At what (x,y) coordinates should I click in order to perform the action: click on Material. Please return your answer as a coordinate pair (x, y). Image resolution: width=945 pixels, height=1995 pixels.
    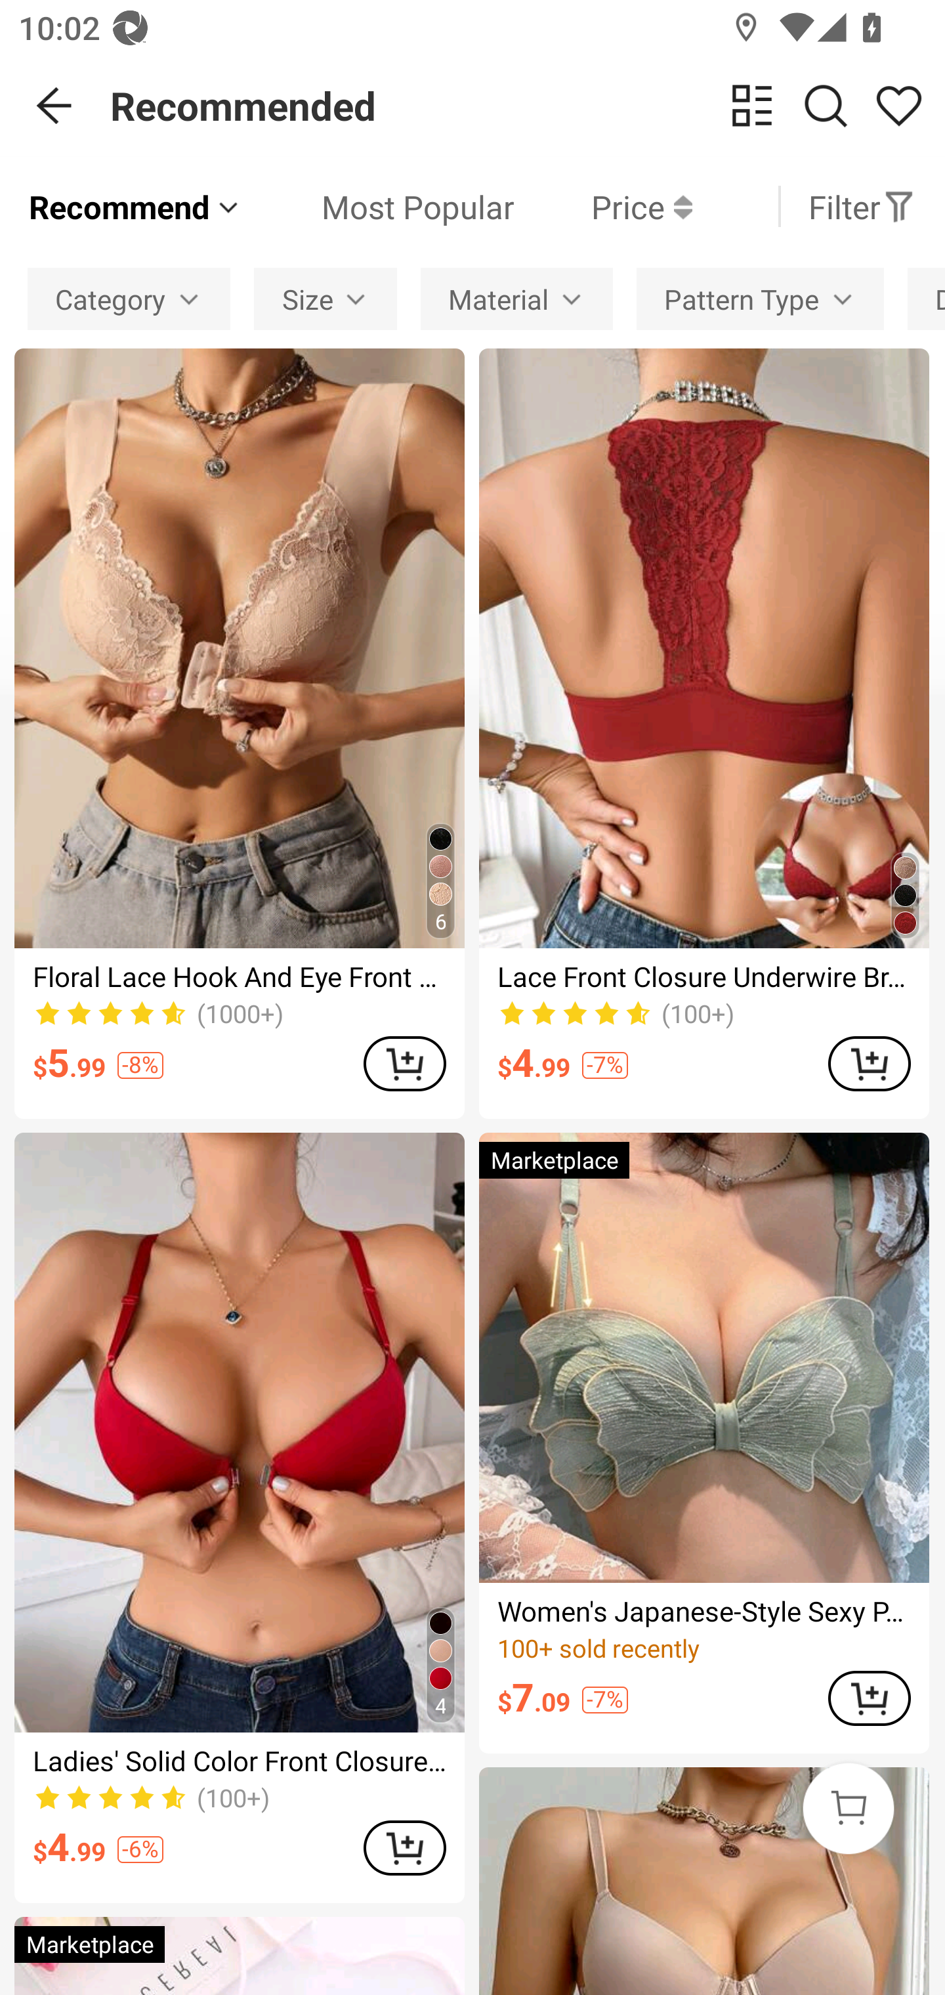
    Looking at the image, I should click on (516, 298).